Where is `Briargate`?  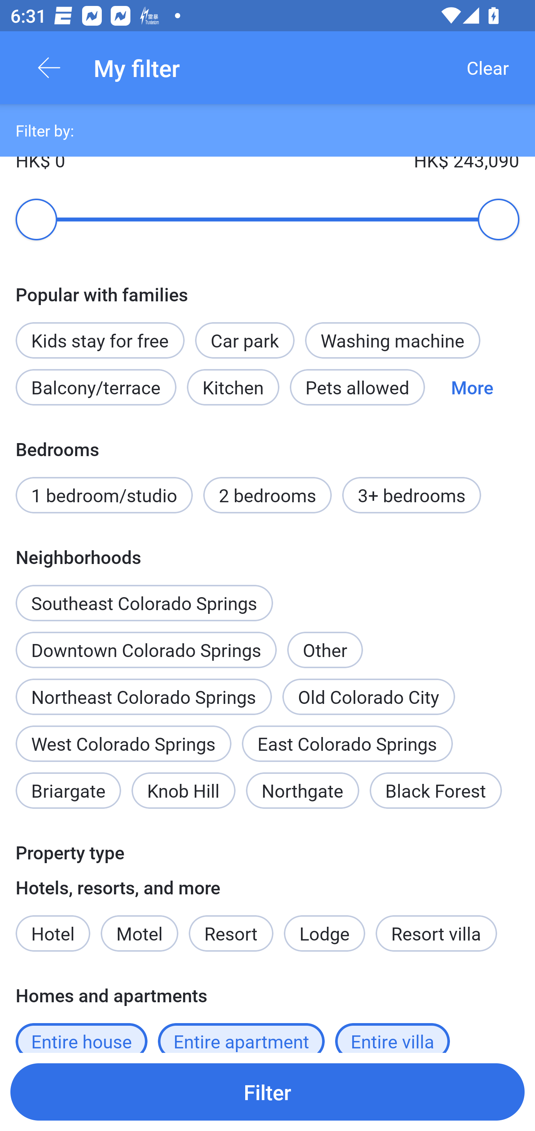 Briargate is located at coordinates (68, 790).